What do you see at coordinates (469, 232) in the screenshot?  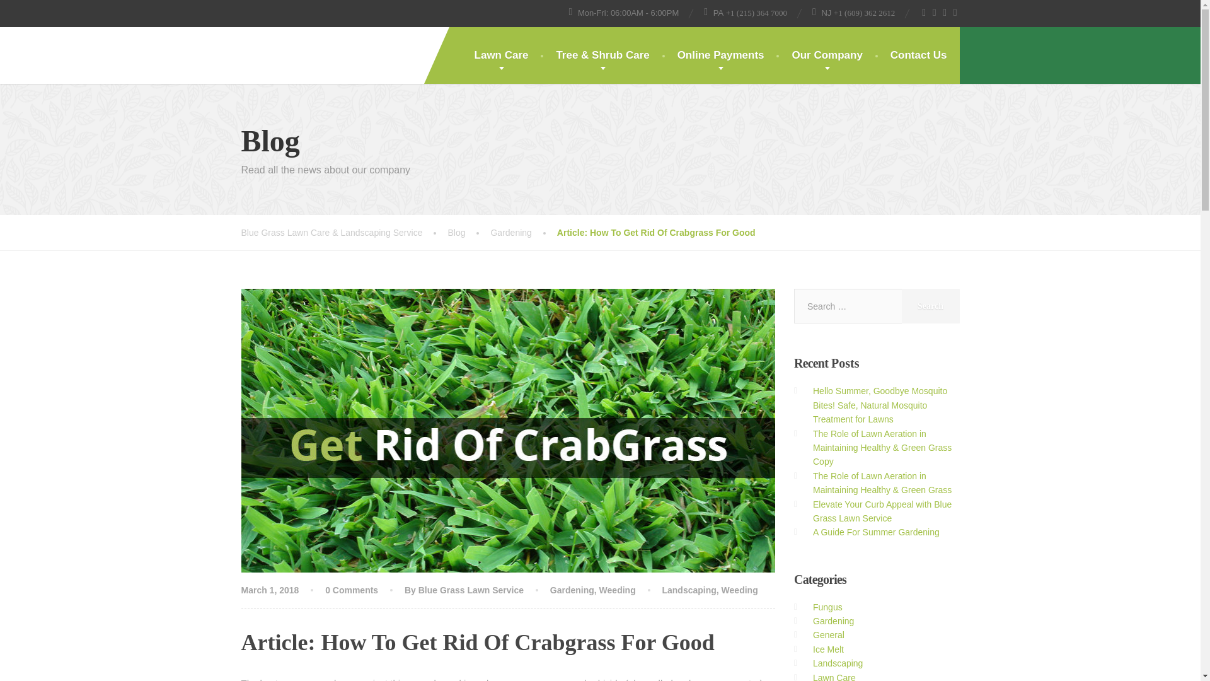 I see `Go to Blog.` at bounding box center [469, 232].